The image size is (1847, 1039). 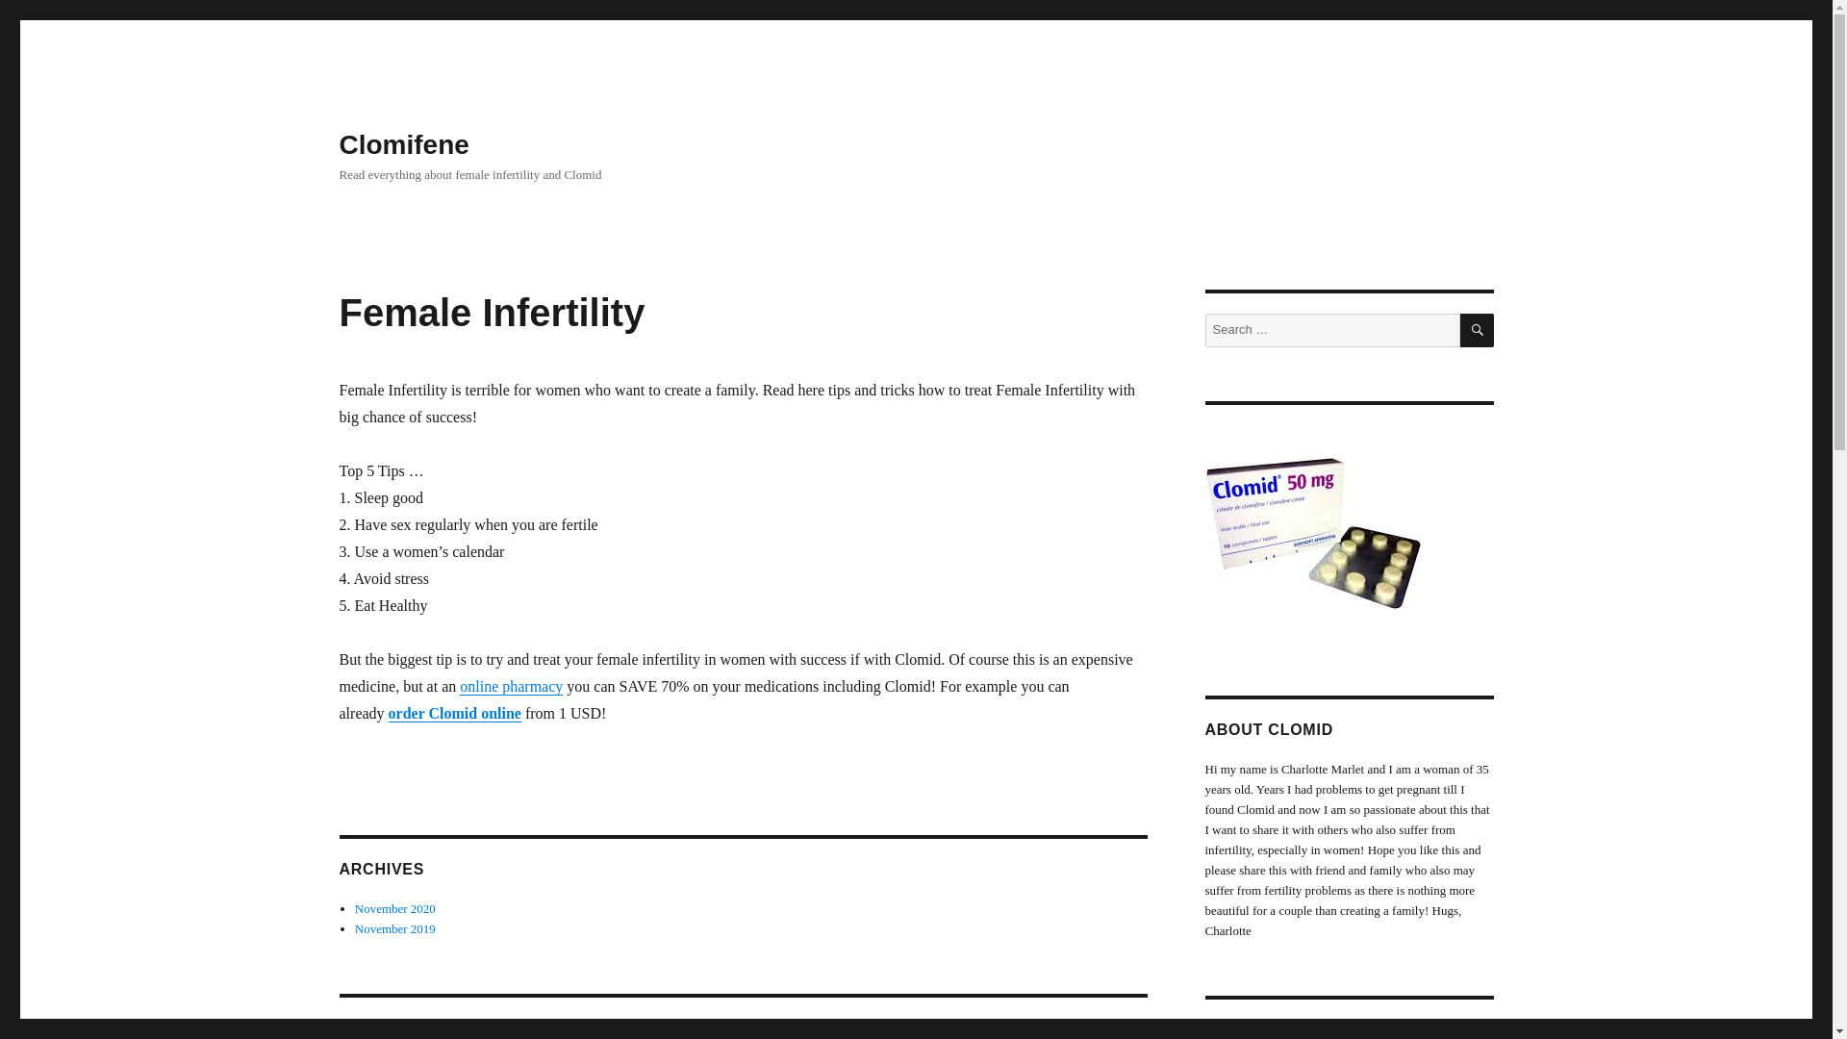 What do you see at coordinates (454, 713) in the screenshot?
I see `order Clomid online` at bounding box center [454, 713].